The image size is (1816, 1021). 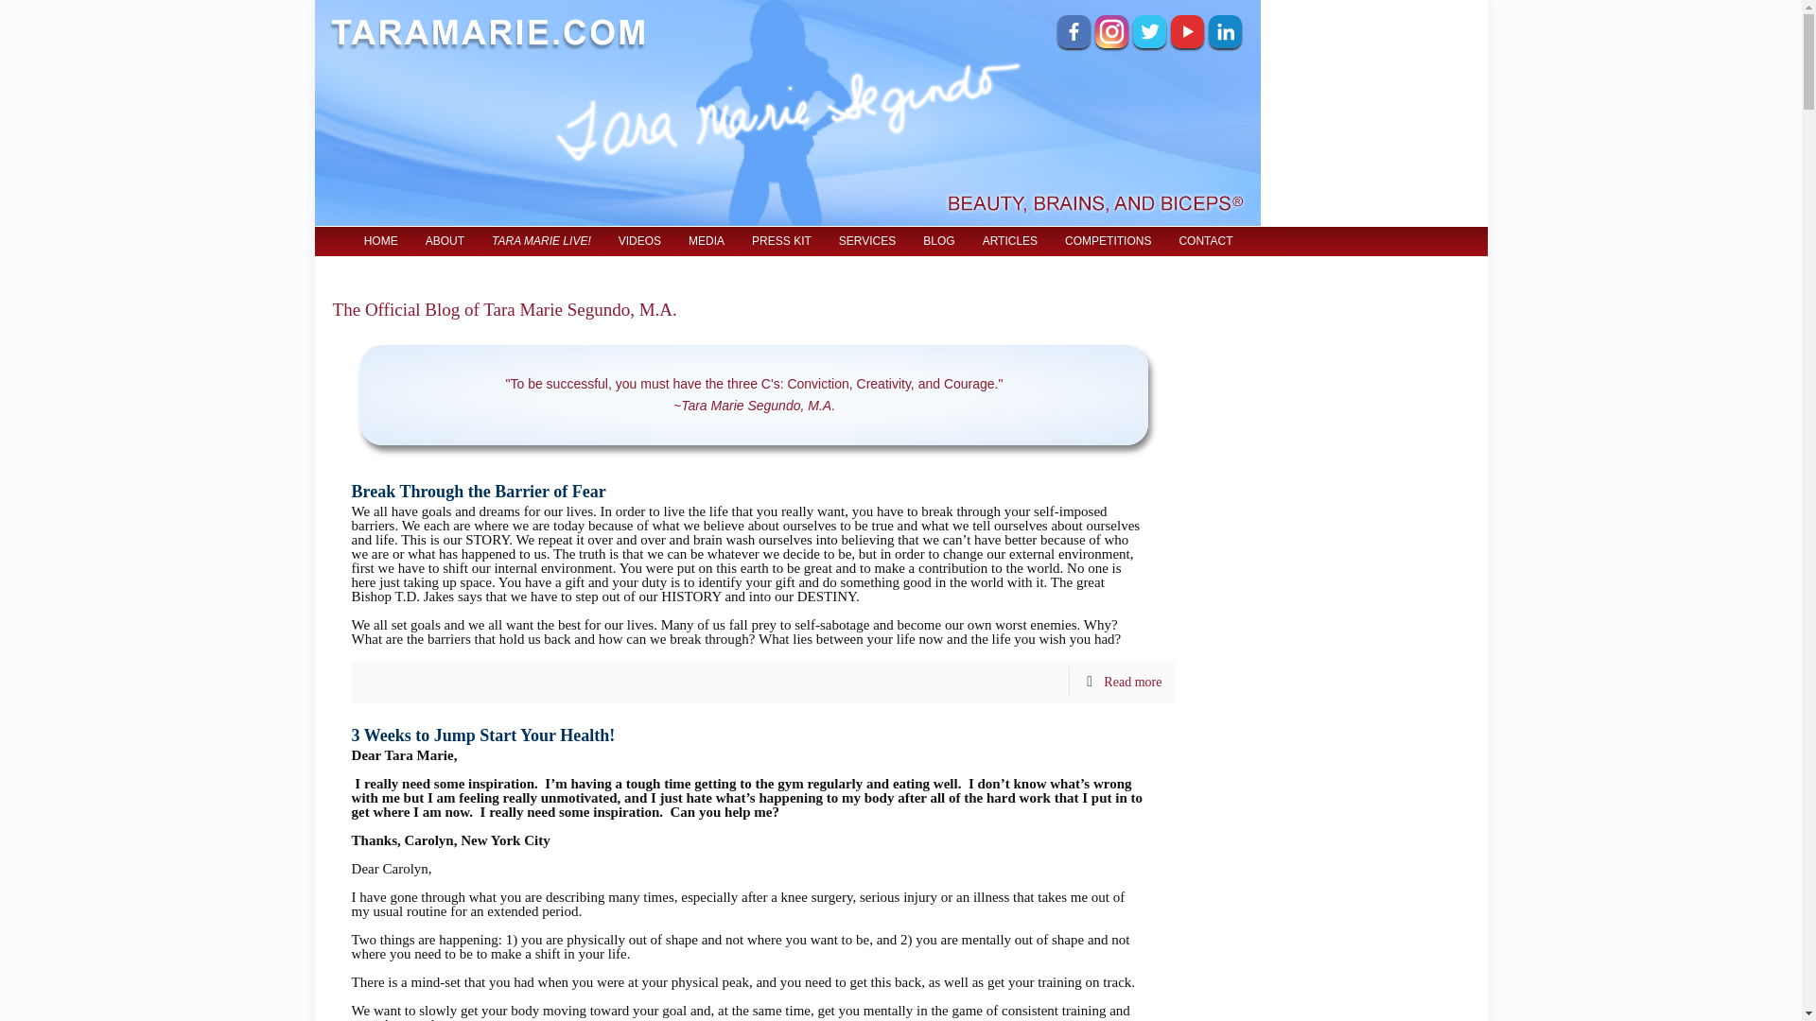 What do you see at coordinates (1109, 241) in the screenshot?
I see `COMPETITIONS` at bounding box center [1109, 241].